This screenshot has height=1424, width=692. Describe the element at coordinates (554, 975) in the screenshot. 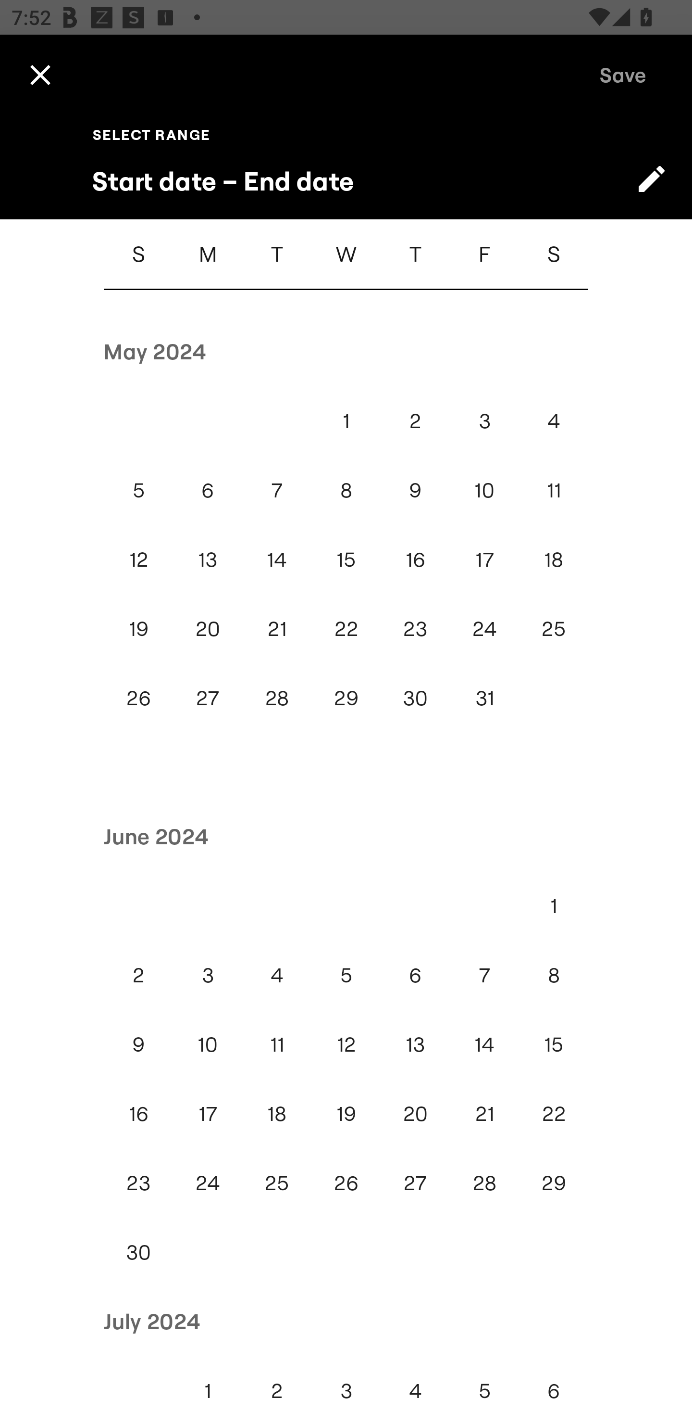

I see `8 Sat, Jun 8` at that location.